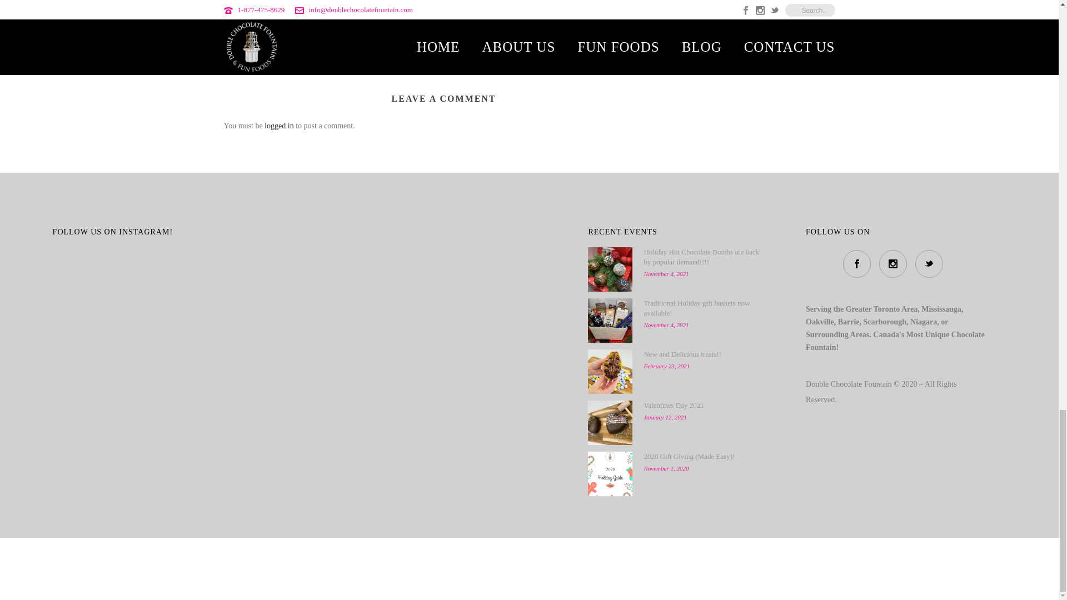  What do you see at coordinates (445, 3) in the screenshot?
I see `Come Chill with us this Summer!` at bounding box center [445, 3].